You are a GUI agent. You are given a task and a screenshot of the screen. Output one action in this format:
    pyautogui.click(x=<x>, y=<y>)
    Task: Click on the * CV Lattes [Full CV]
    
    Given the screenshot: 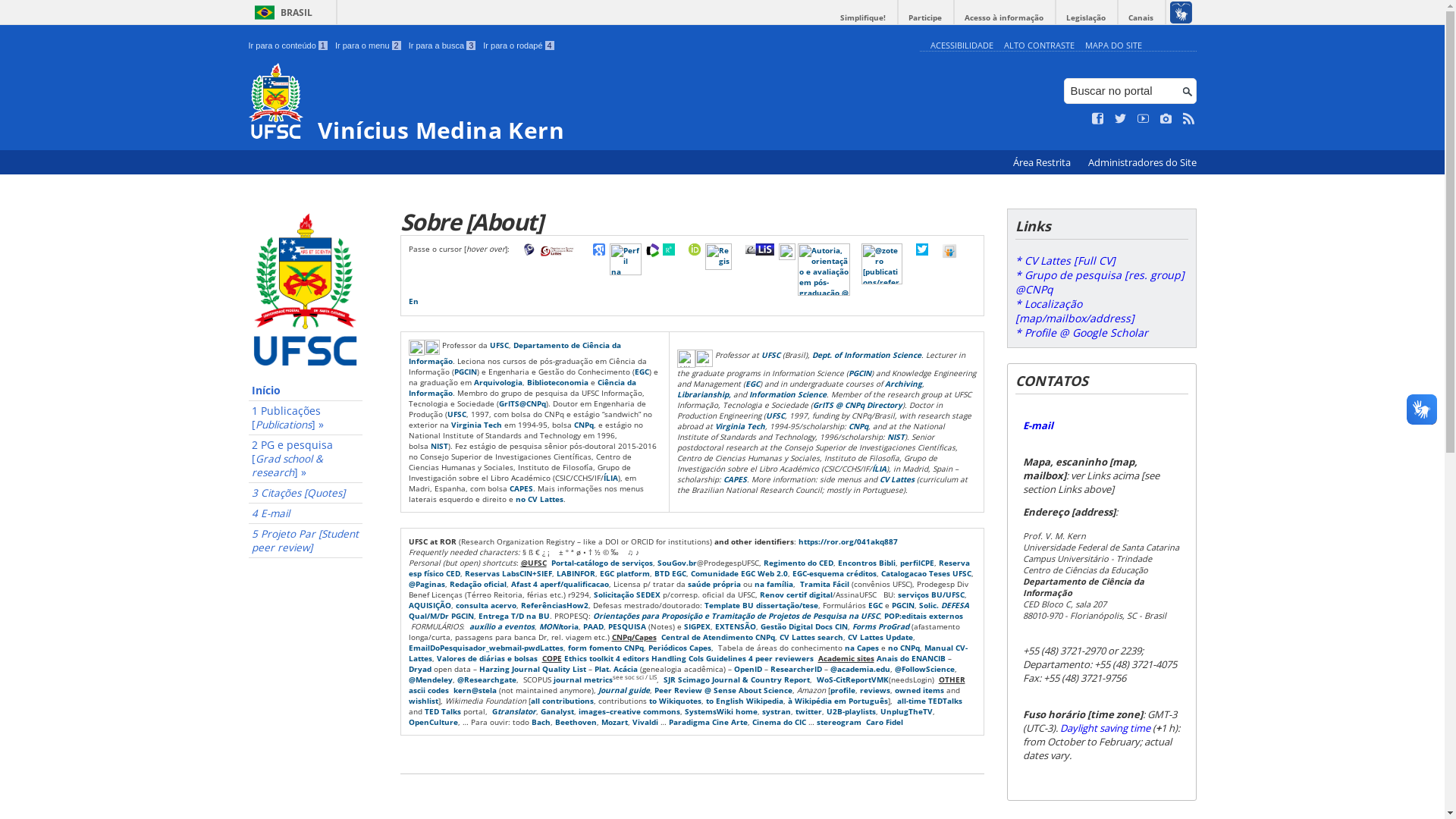 What is the action you would take?
    pyautogui.click(x=1065, y=261)
    